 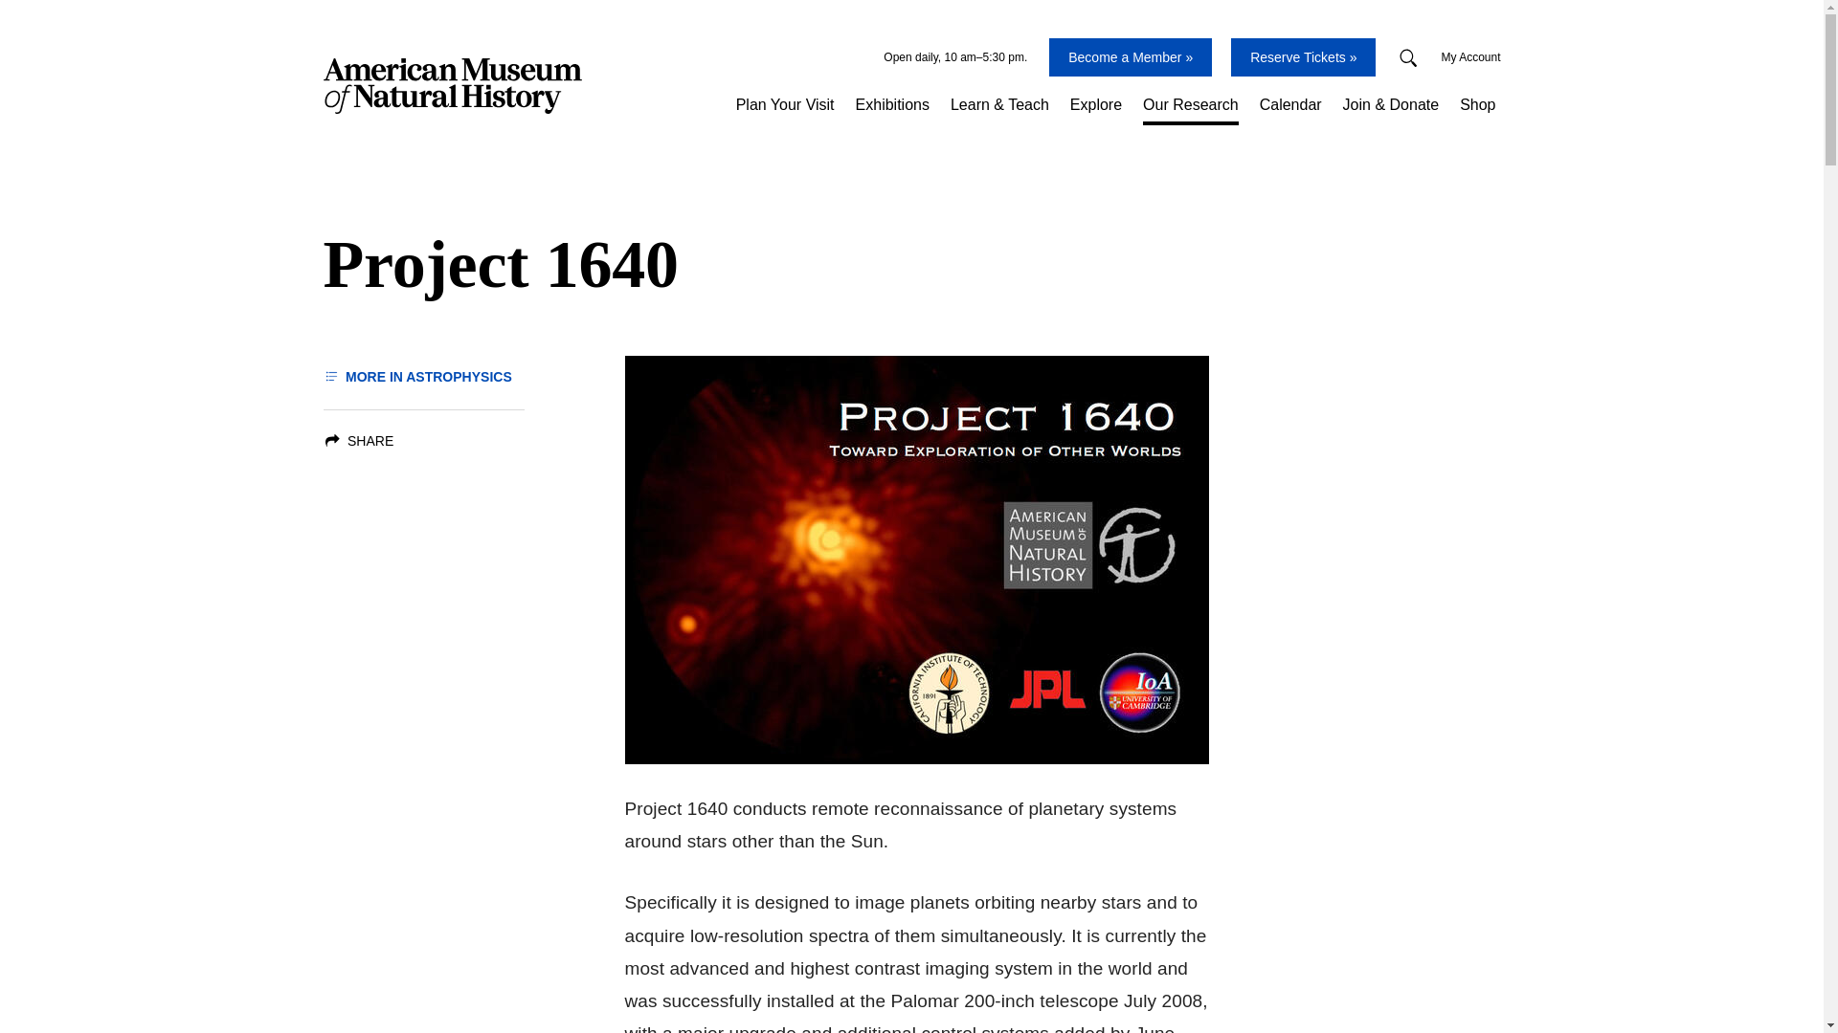 What do you see at coordinates (1303, 56) in the screenshot?
I see `Reserve Tickets` at bounding box center [1303, 56].